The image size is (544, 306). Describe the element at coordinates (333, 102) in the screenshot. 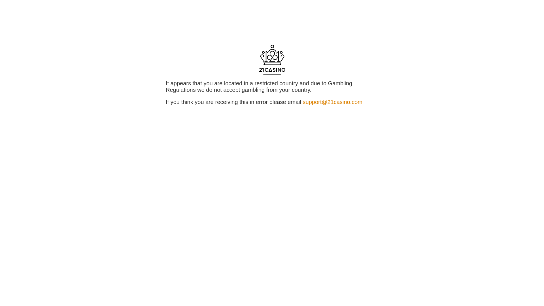

I see `support@21casino.com` at that location.